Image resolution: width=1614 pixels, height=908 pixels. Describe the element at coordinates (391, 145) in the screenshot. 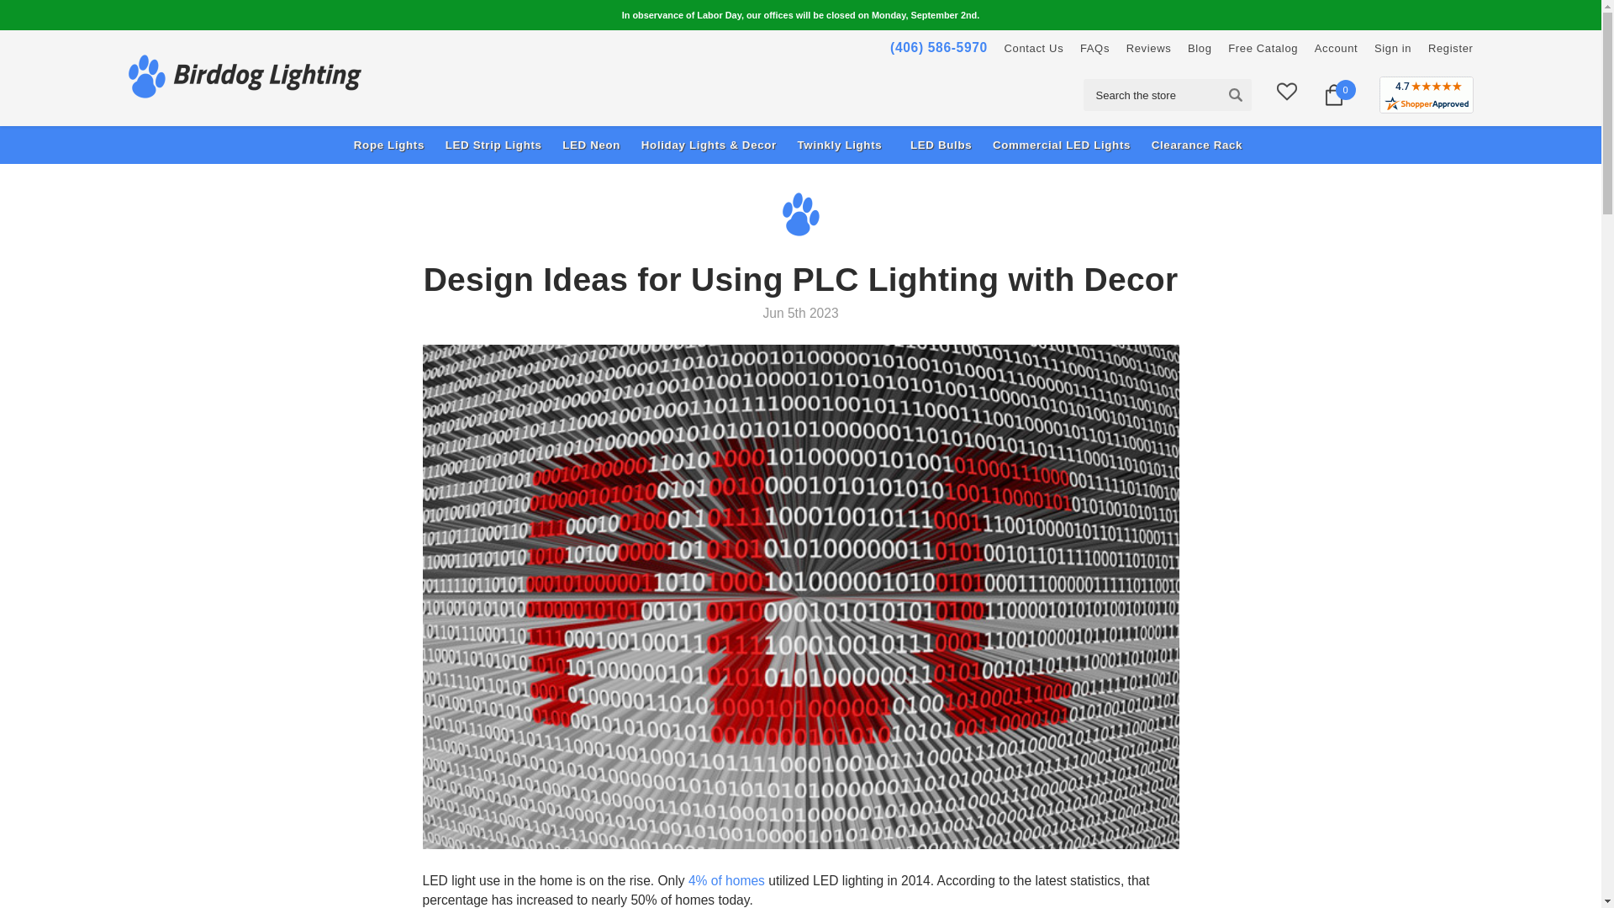

I see `Rope Lights` at that location.